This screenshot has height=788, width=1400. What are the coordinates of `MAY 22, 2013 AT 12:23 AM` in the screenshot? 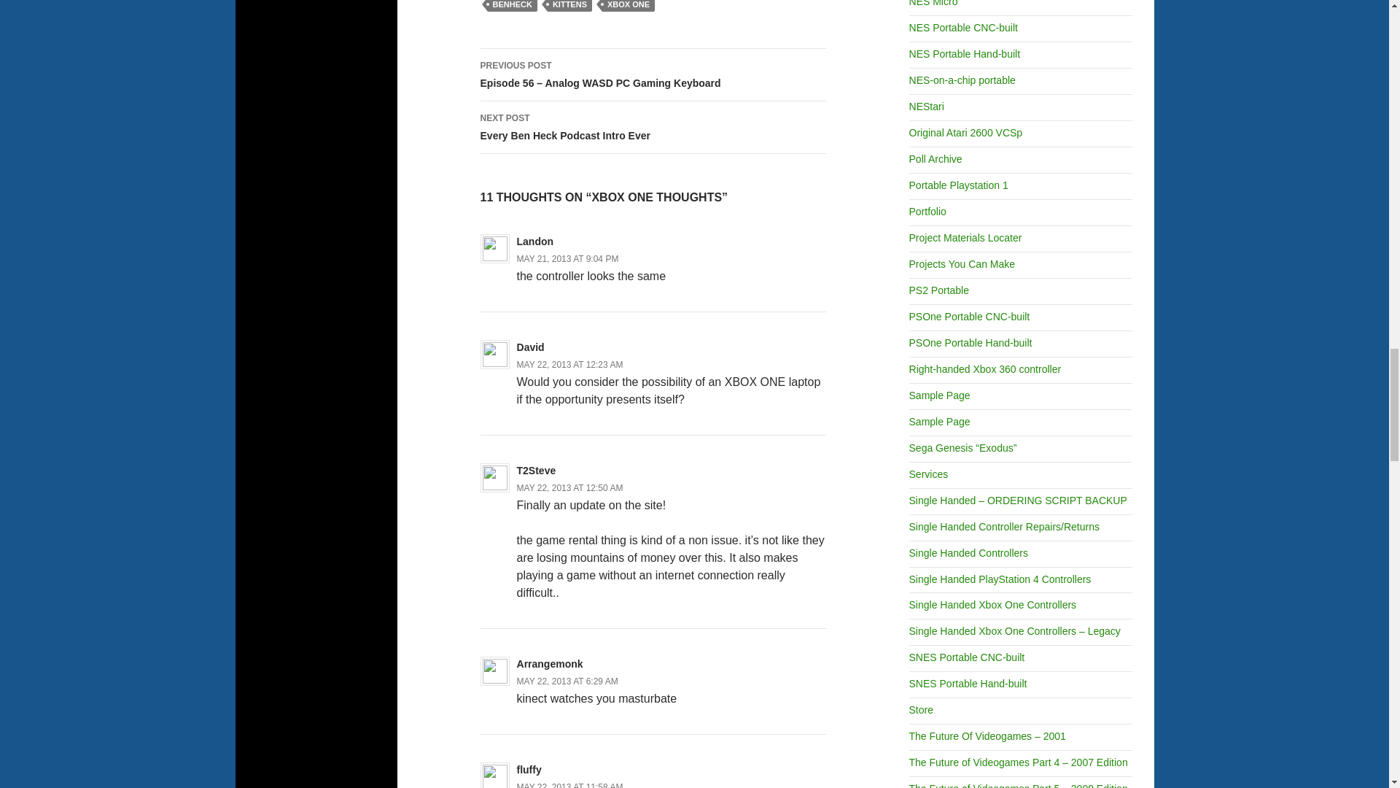 It's located at (569, 364).